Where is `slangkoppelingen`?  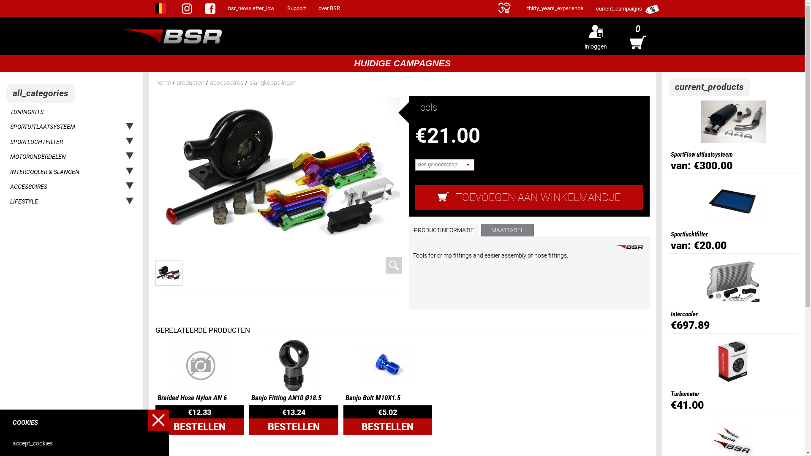 slangkoppelingen is located at coordinates (273, 83).